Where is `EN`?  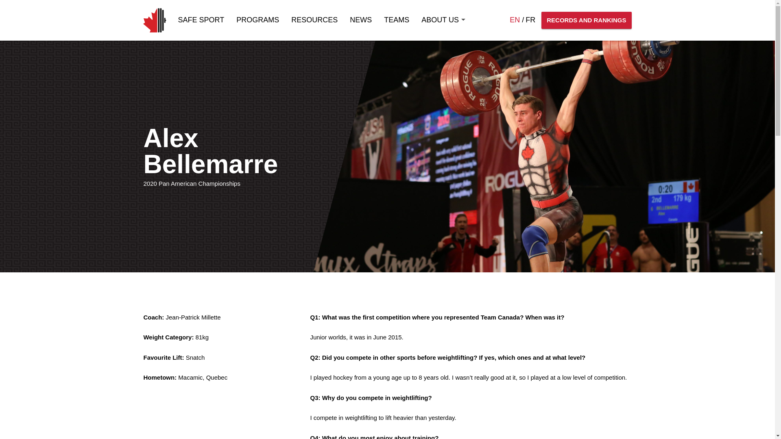 EN is located at coordinates (515, 20).